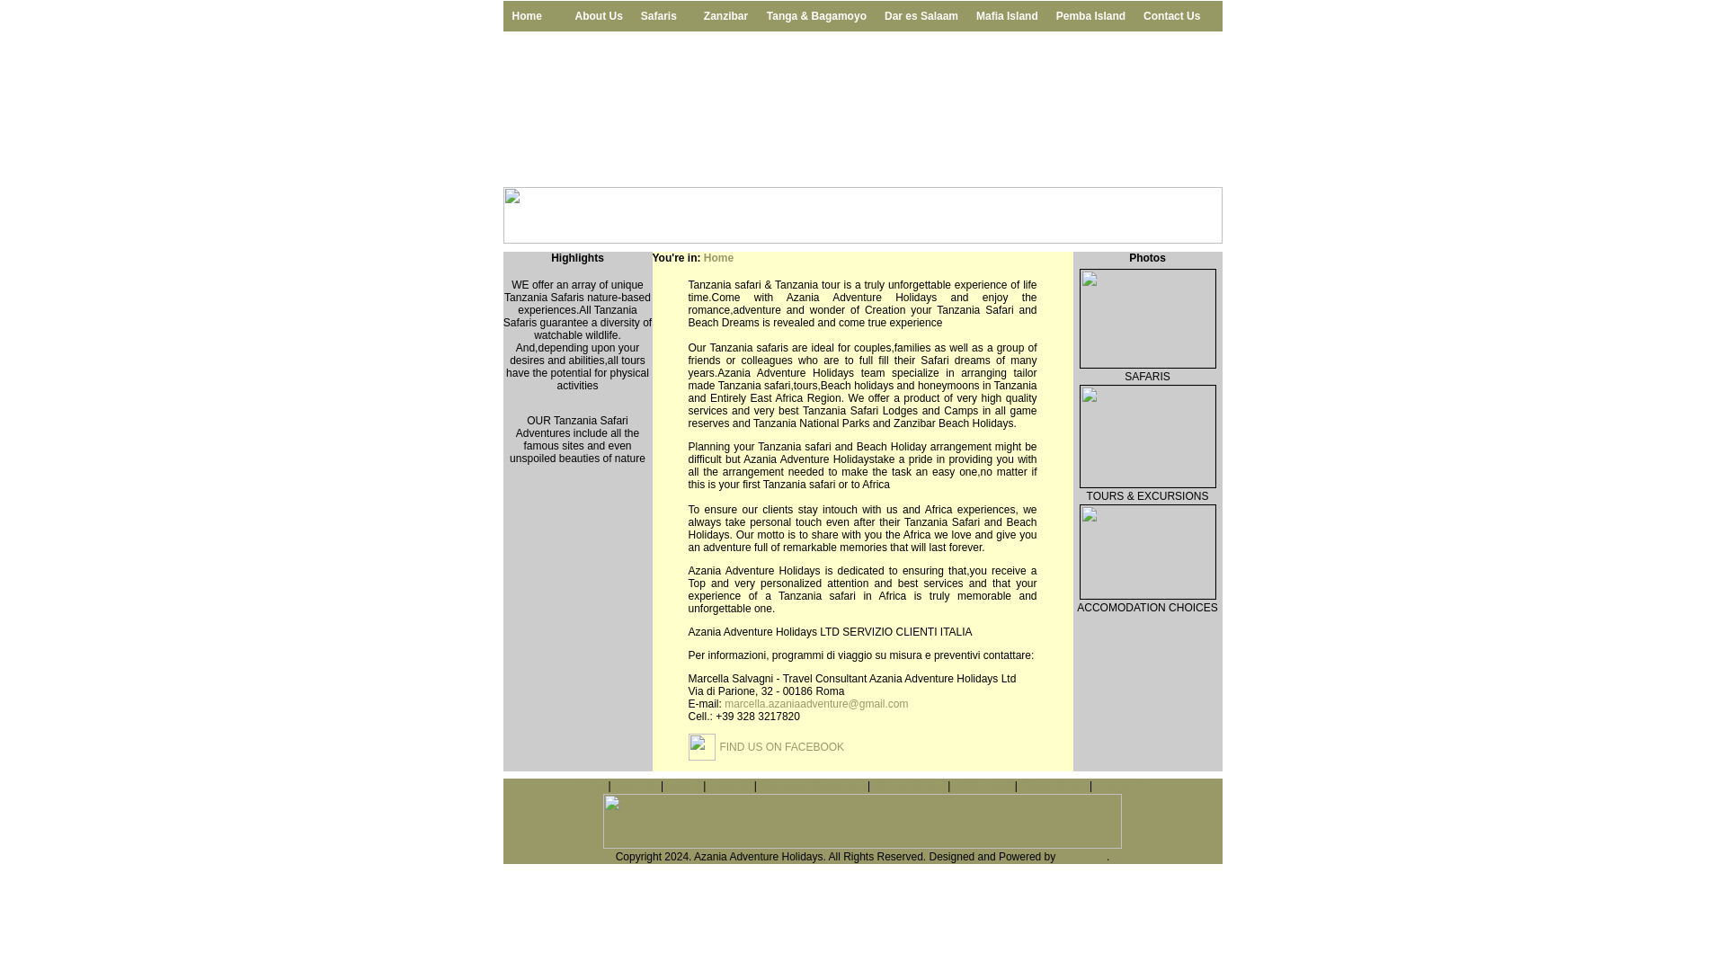 The image size is (1726, 971). Describe the element at coordinates (983, 786) in the screenshot. I see `Mafia Island` at that location.